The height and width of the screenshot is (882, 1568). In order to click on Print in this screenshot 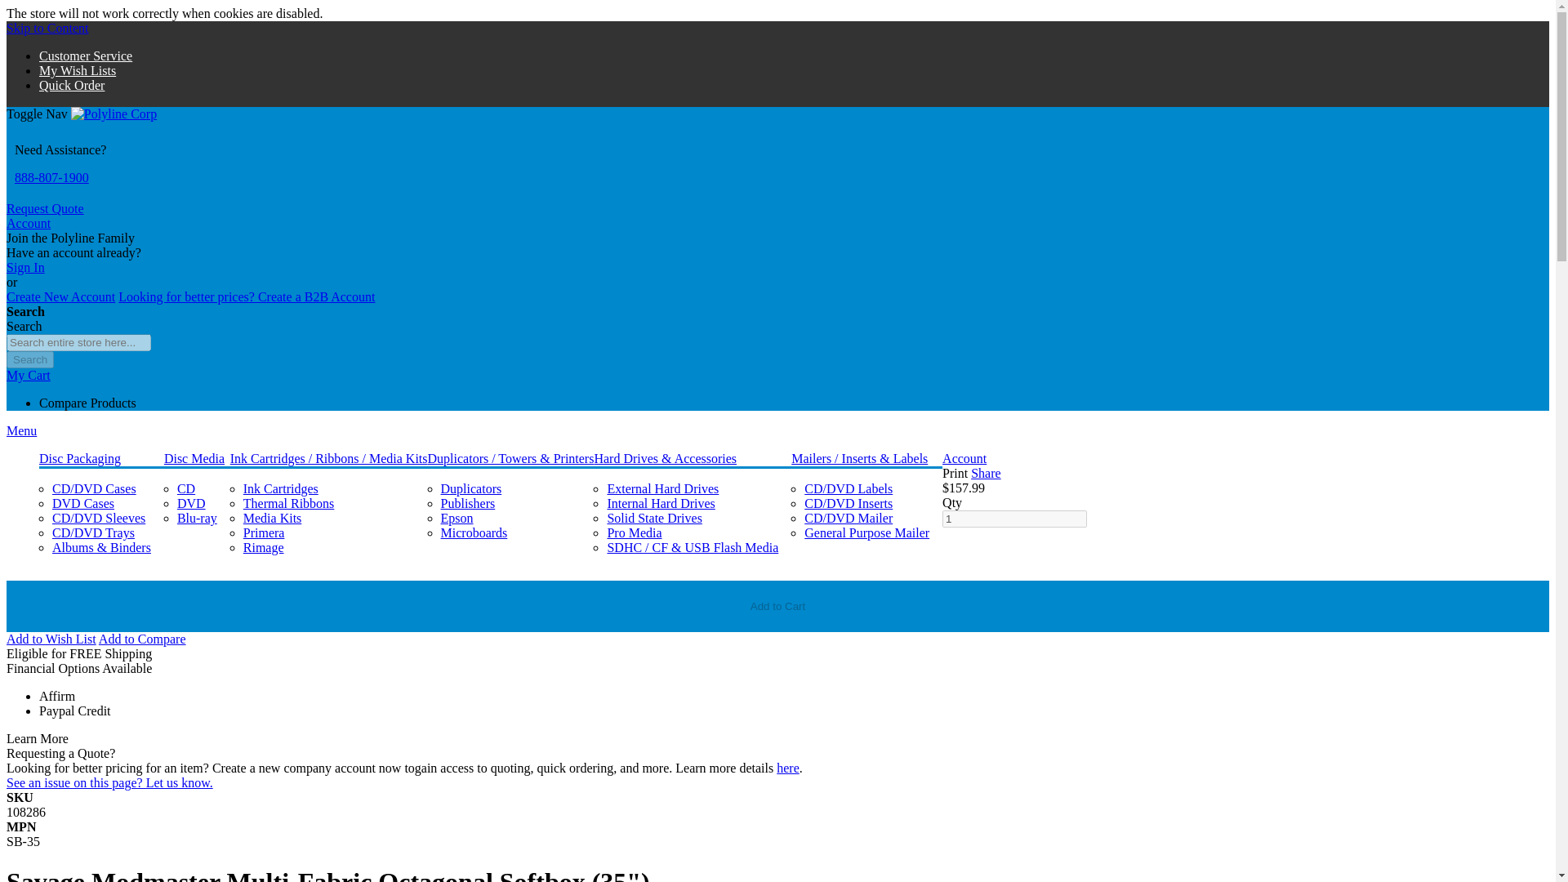, I will do `click(954, 473)`.